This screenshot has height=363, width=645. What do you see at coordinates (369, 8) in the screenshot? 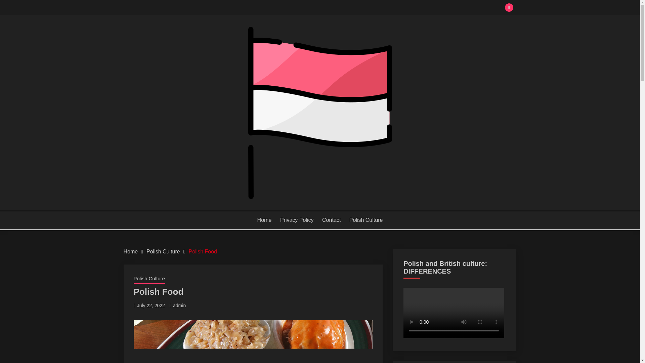
I see `Search` at bounding box center [369, 8].